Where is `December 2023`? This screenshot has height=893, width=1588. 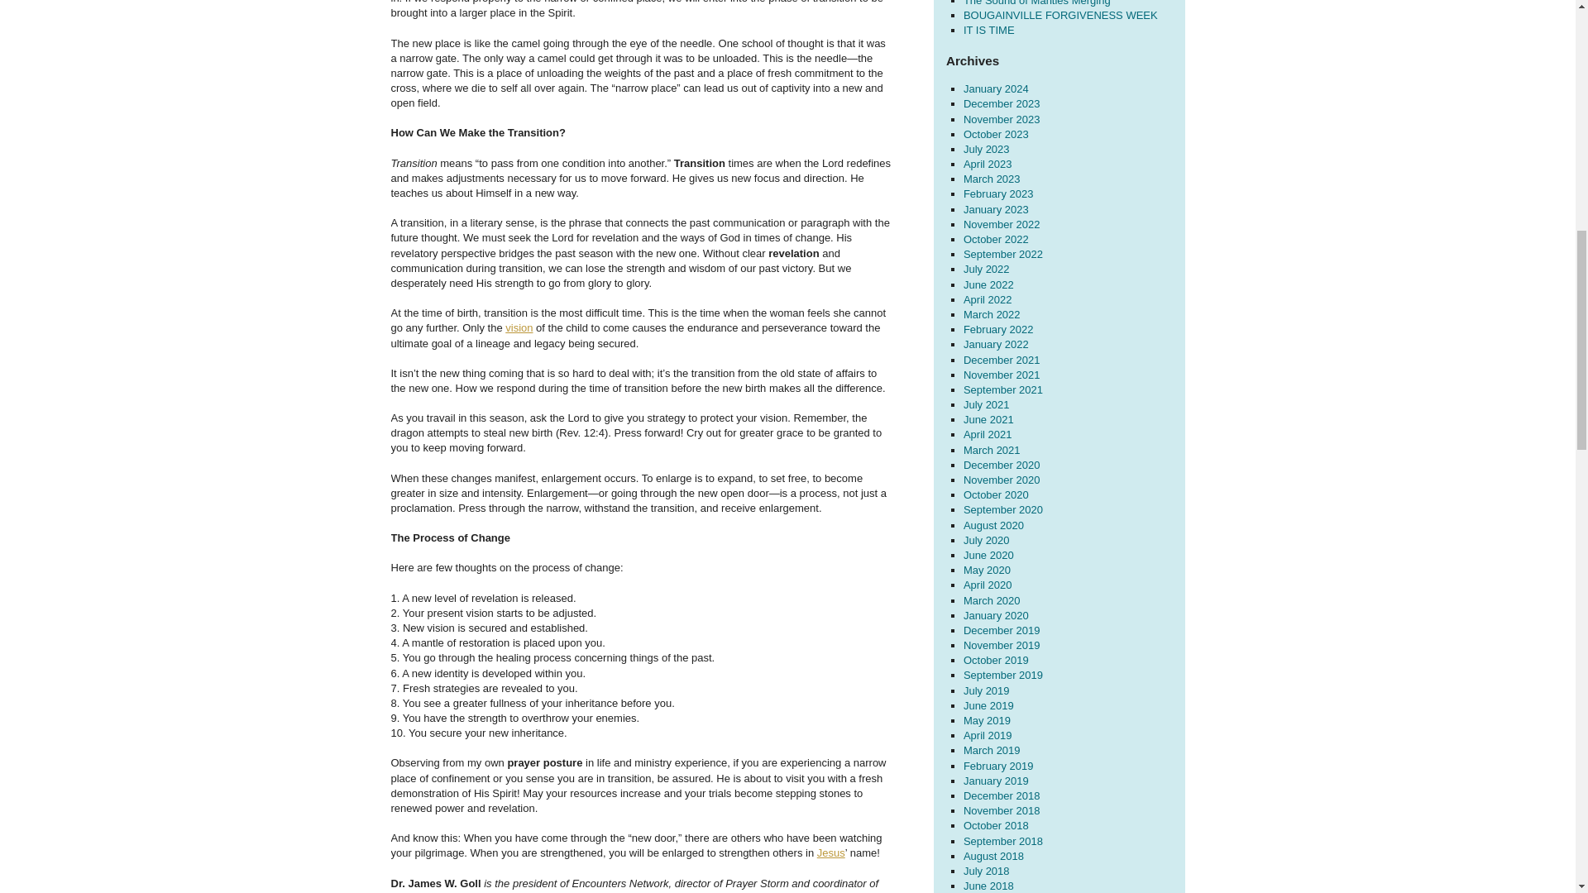
December 2023 is located at coordinates (1002, 103).